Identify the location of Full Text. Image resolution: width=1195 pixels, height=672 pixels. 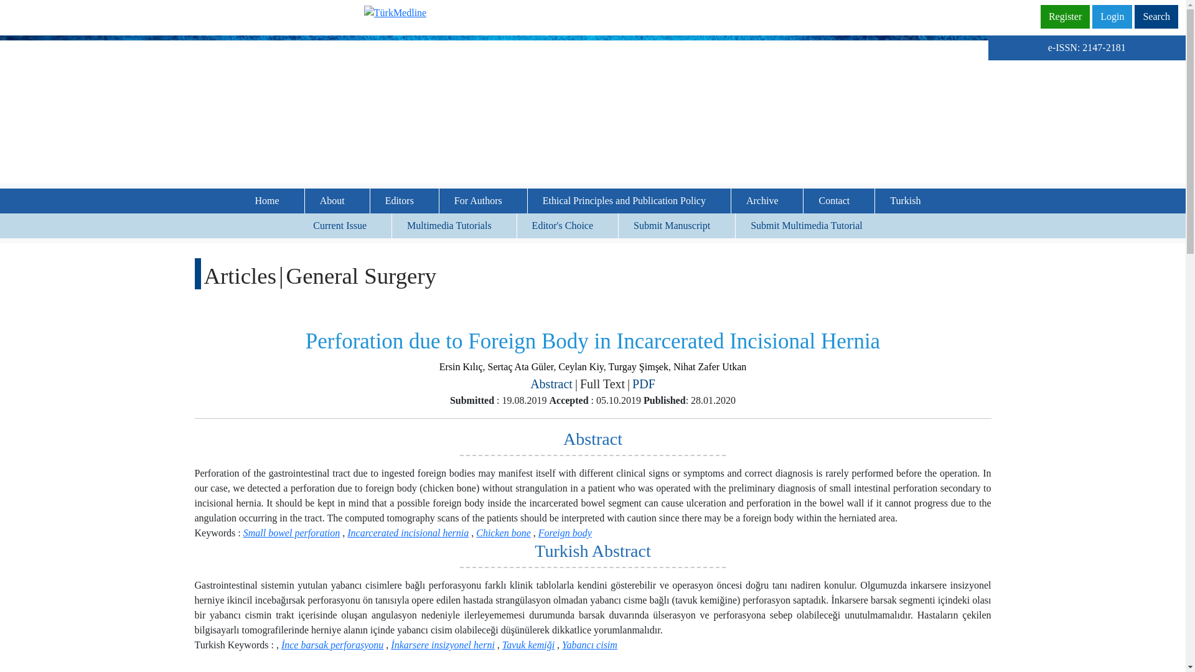
(602, 383).